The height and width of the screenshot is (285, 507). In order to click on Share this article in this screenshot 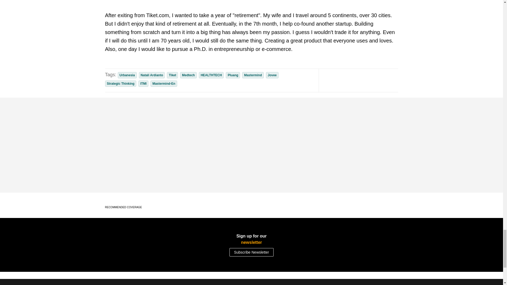, I will do `click(363, 80)`.